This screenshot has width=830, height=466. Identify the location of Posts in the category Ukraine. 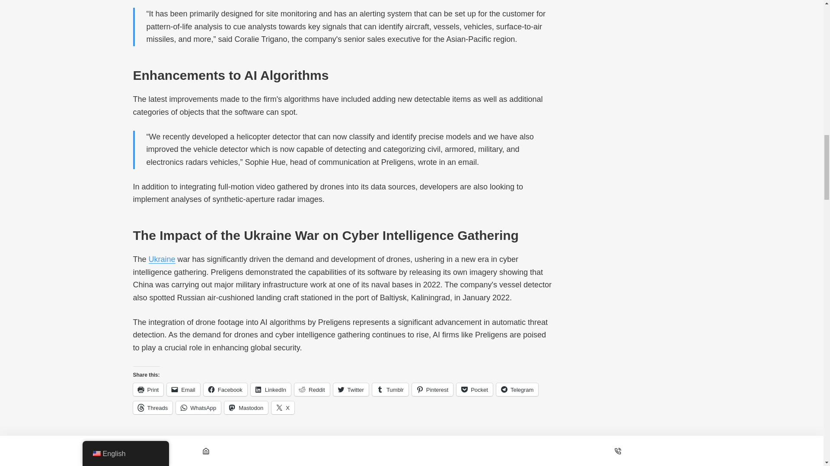
(162, 259).